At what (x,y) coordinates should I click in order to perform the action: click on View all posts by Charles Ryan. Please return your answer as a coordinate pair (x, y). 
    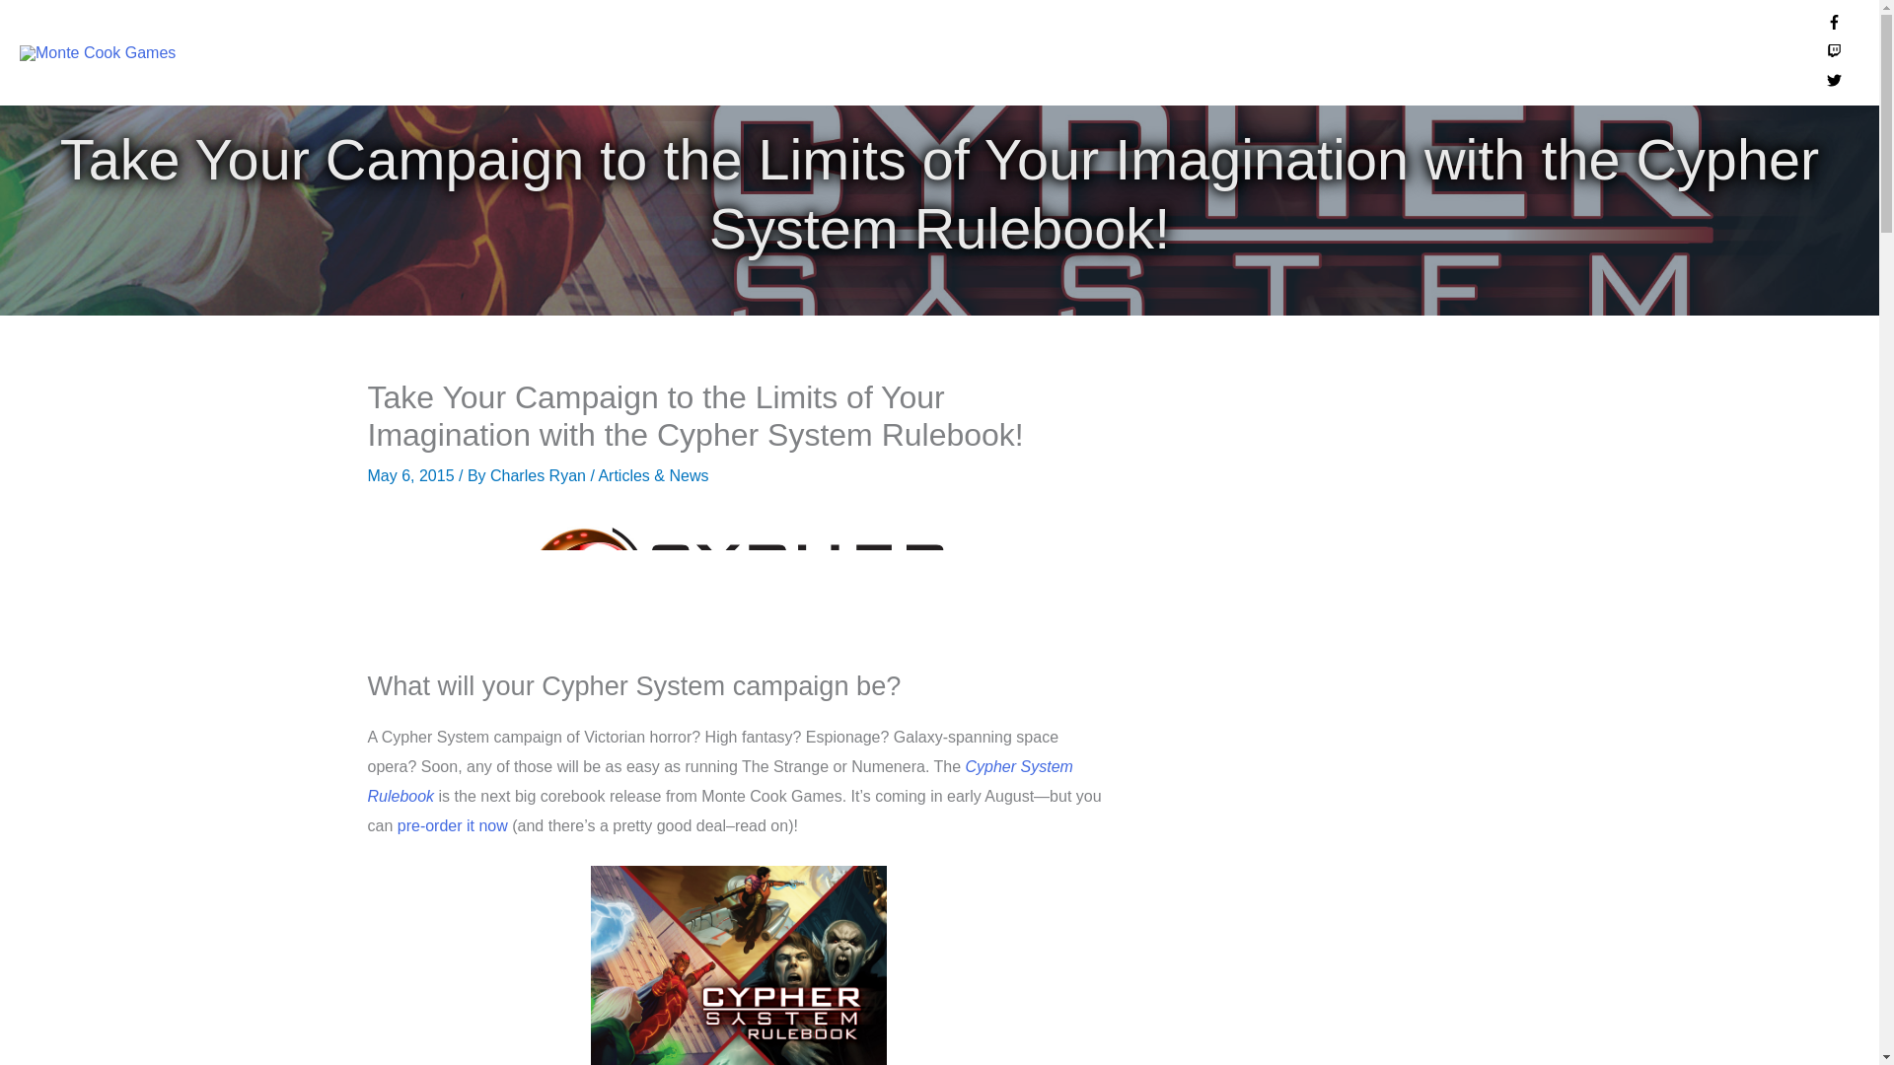
    Looking at the image, I should click on (540, 475).